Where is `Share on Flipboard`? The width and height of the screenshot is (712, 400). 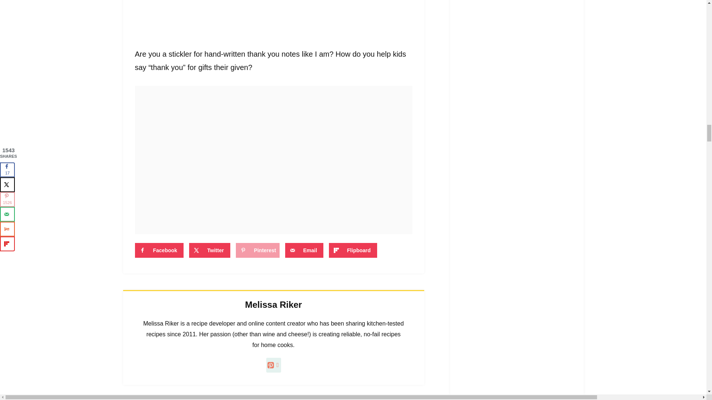 Share on Flipboard is located at coordinates (353, 250).